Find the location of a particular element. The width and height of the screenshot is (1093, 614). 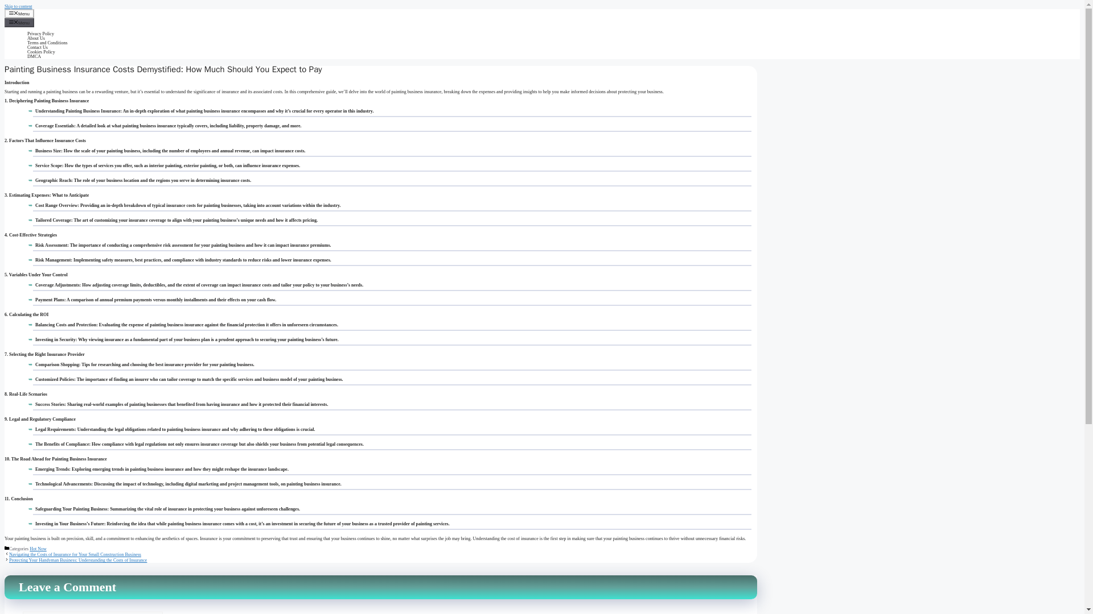

Privacy Policy is located at coordinates (40, 34).